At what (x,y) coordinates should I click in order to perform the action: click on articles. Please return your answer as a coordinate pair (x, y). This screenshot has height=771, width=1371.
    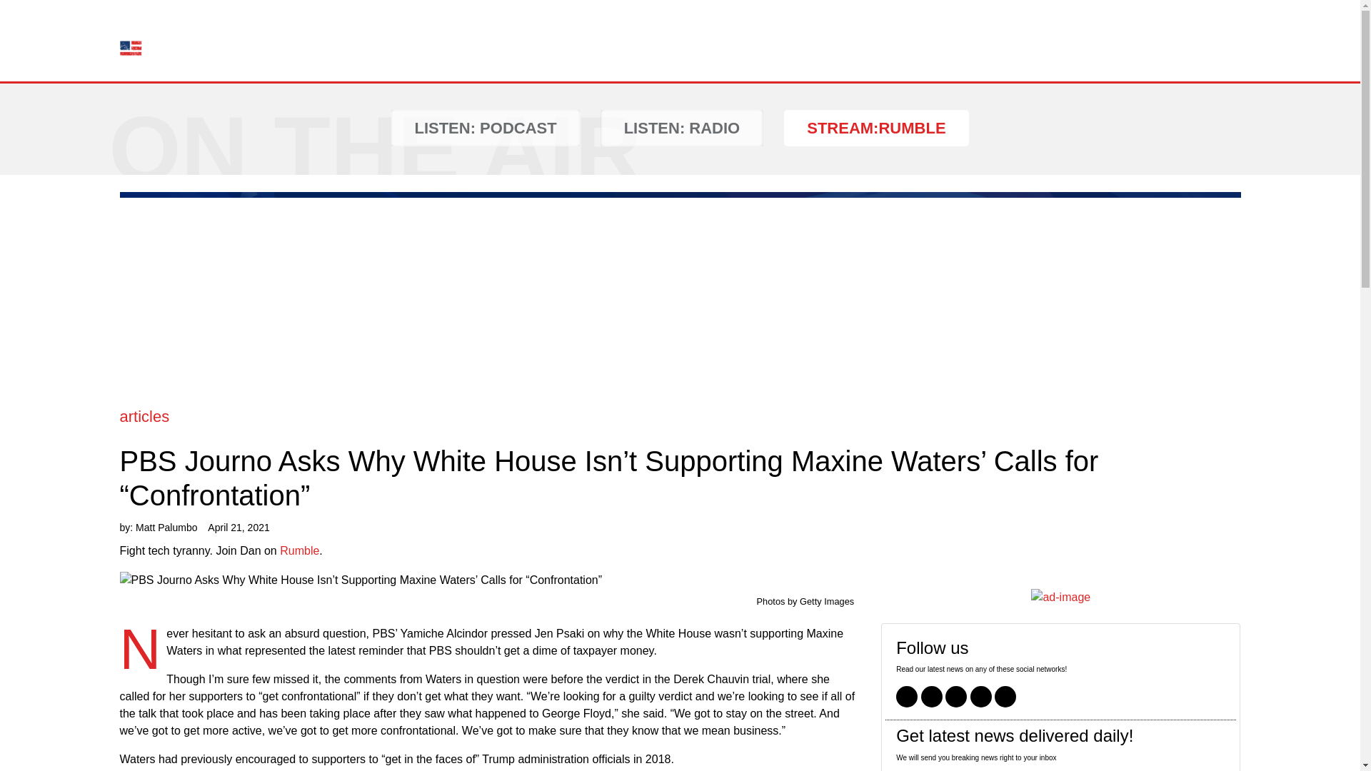
    Looking at the image, I should click on (145, 417).